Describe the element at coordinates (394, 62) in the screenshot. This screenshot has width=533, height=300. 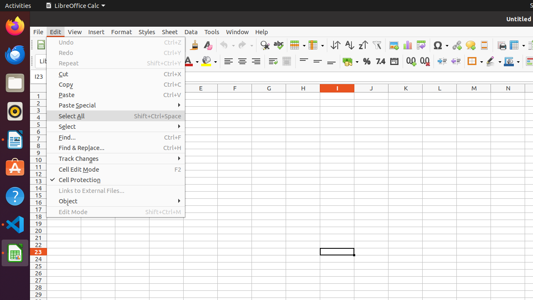
I see `Date` at that location.